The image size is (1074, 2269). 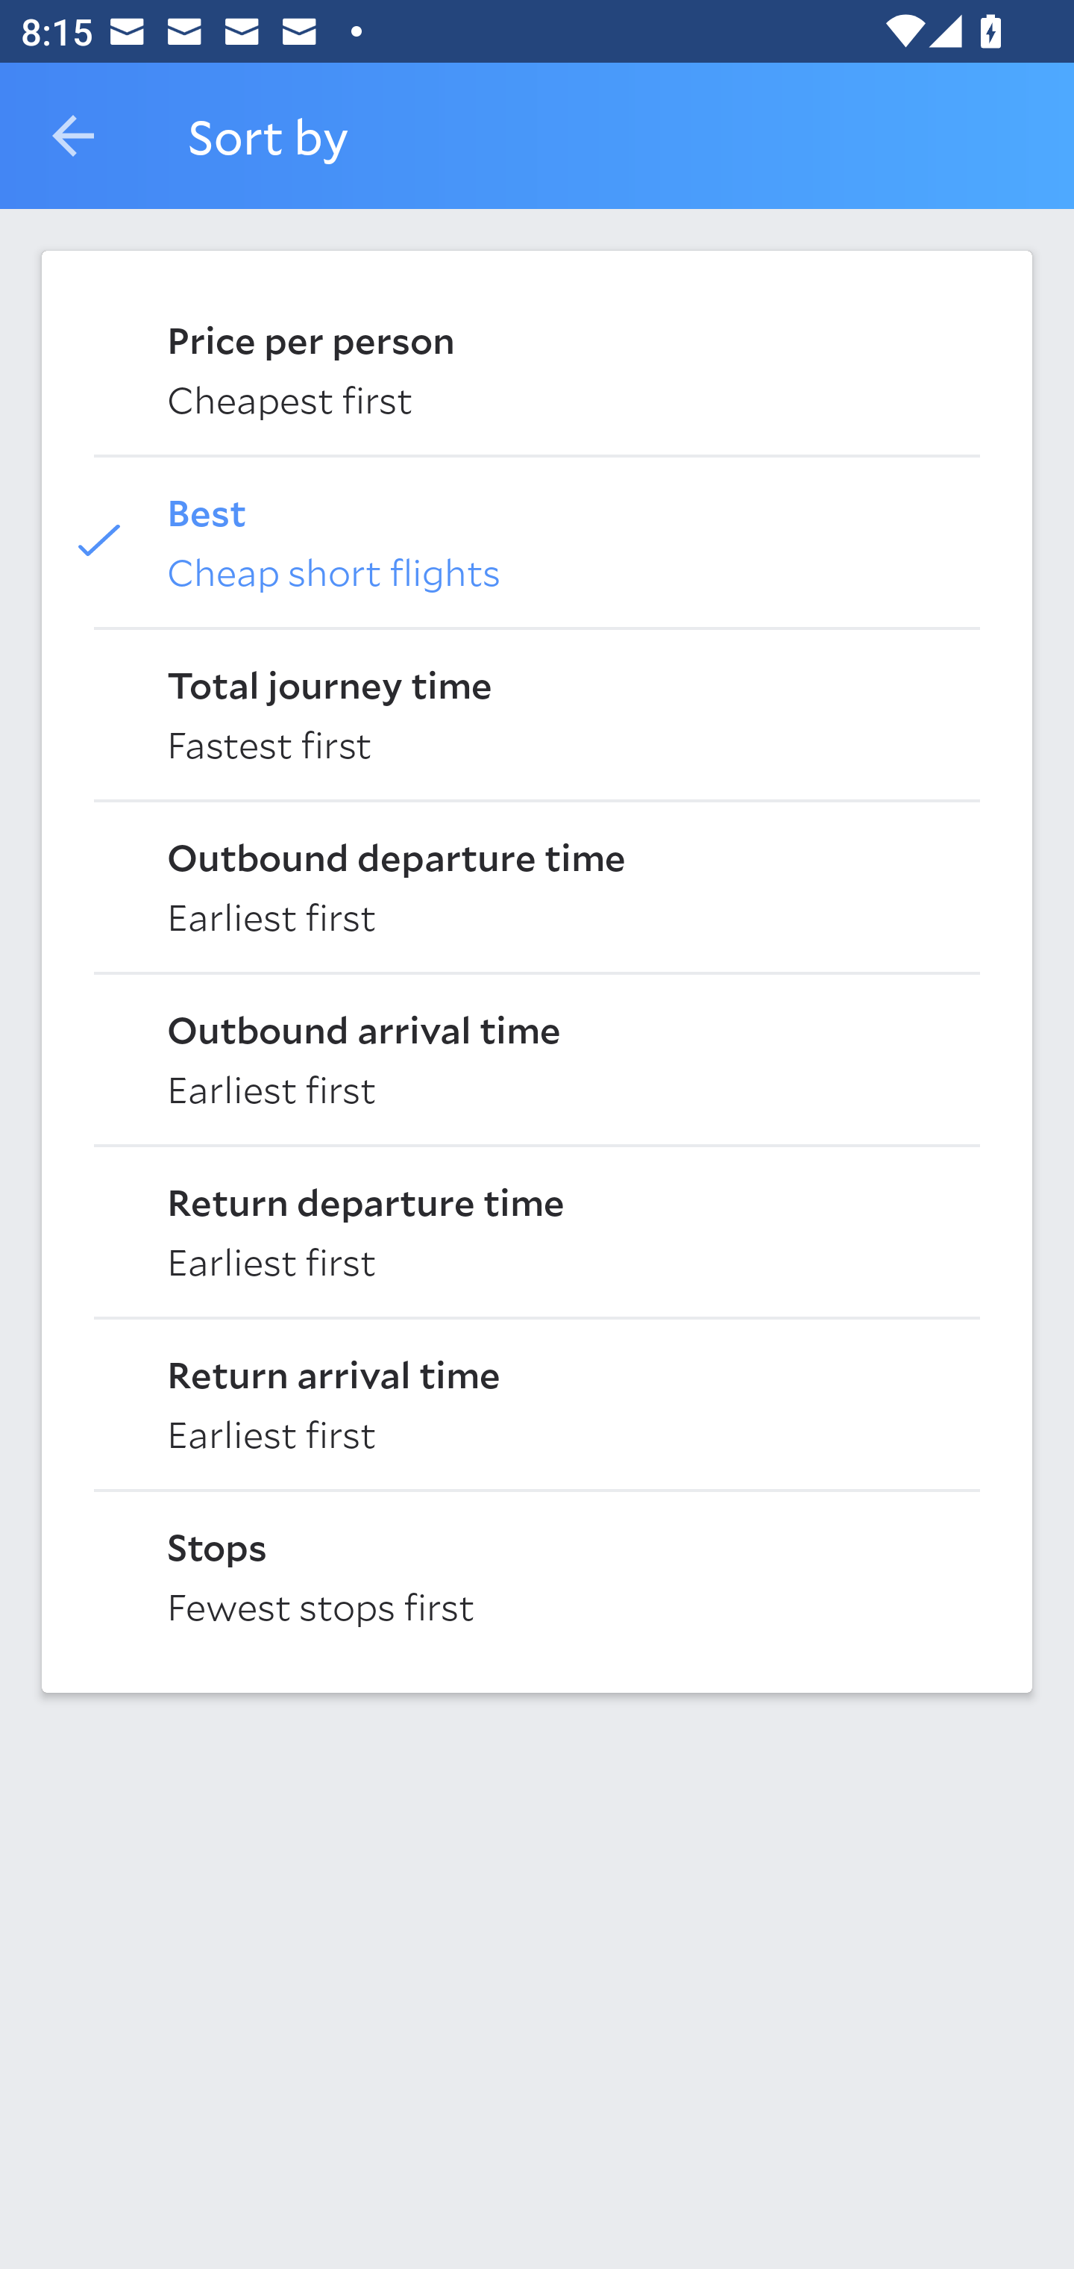 I want to click on Outbound arrival time Earliest first, so click(x=537, y=1057).